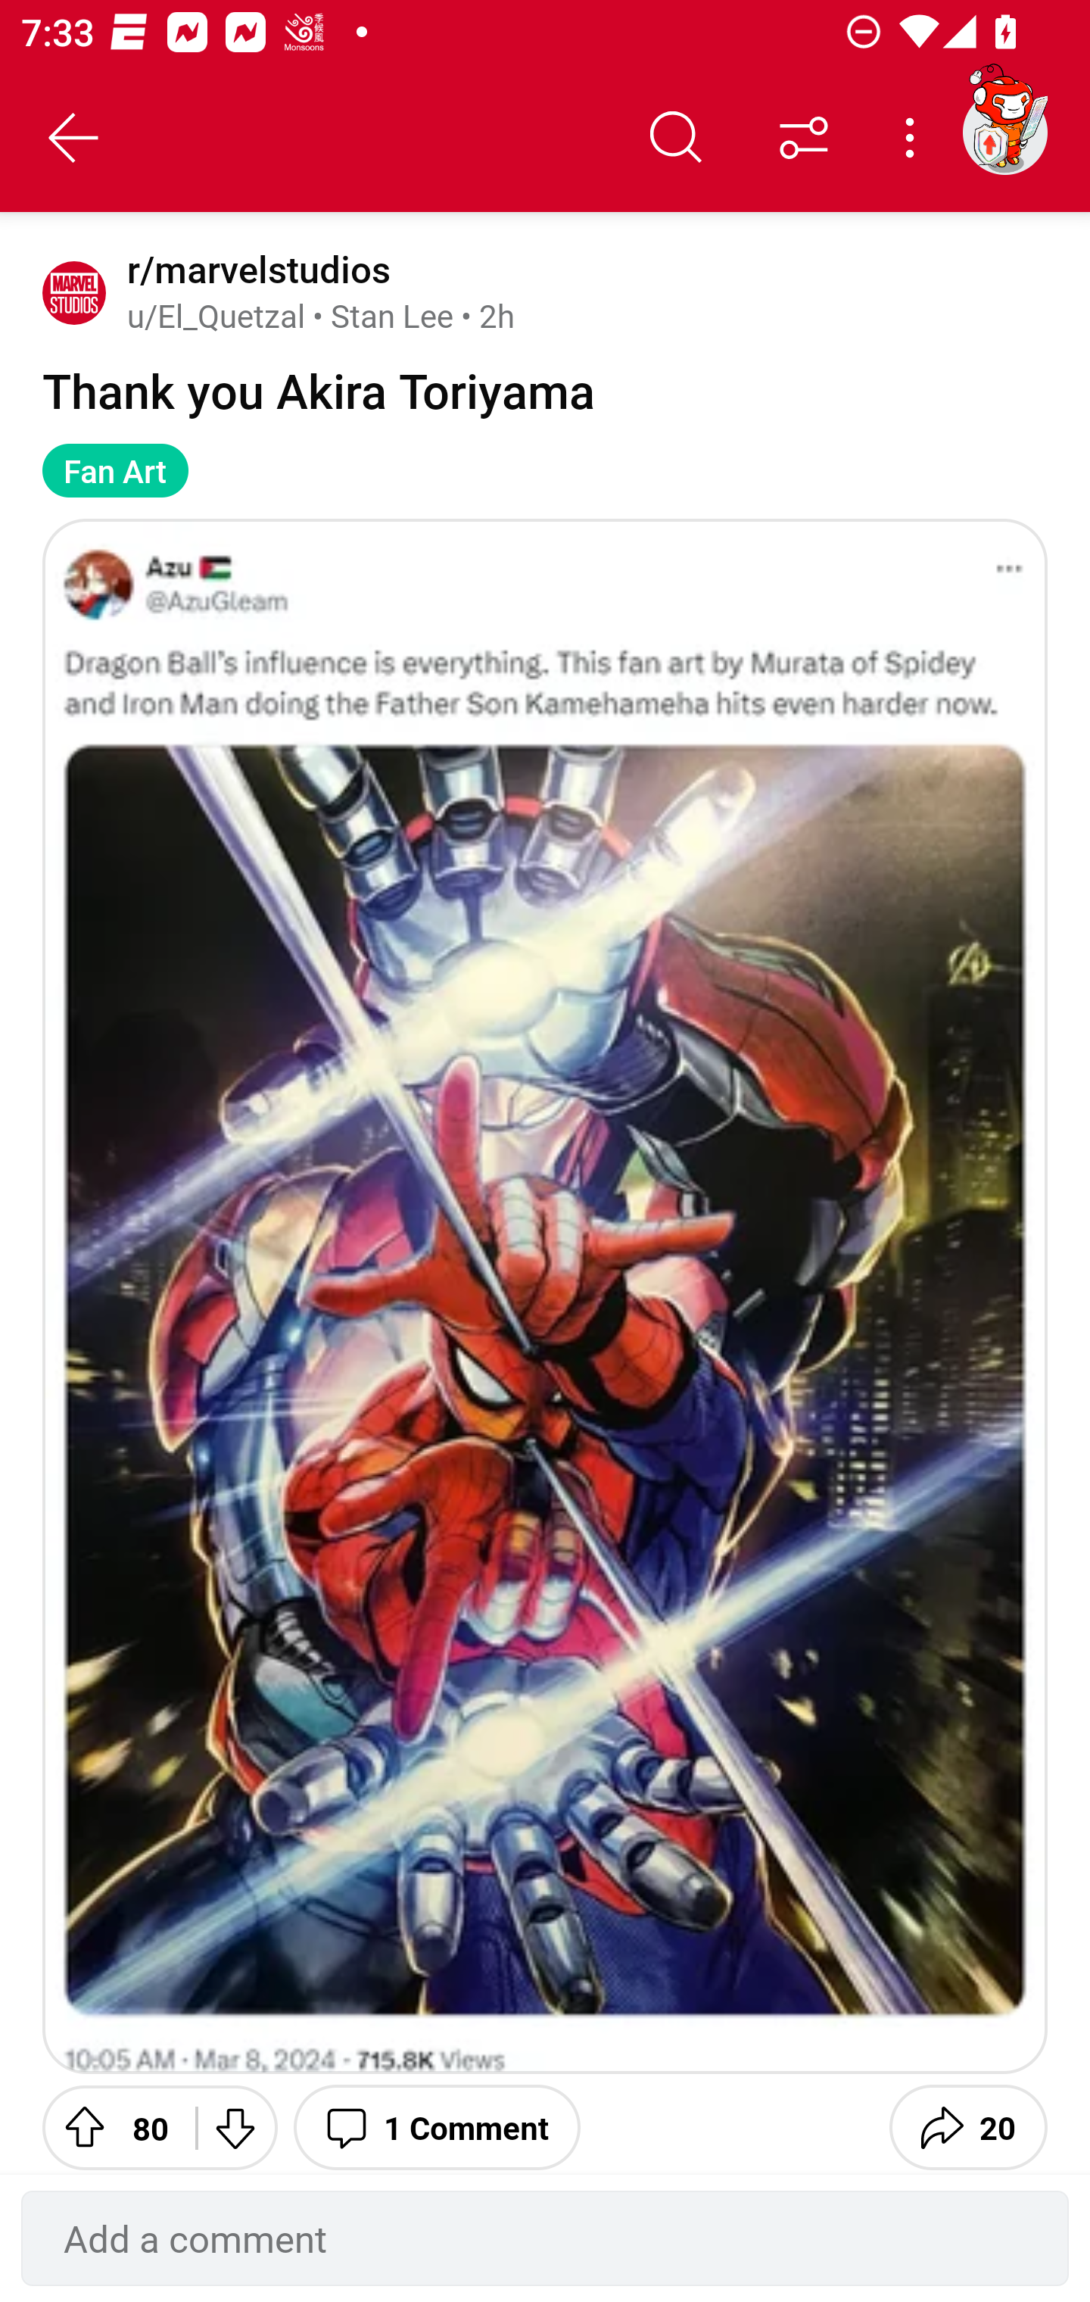 Image resolution: width=1090 pixels, height=2302 pixels. What do you see at coordinates (437, 2125) in the screenshot?
I see `1 Comment` at bounding box center [437, 2125].